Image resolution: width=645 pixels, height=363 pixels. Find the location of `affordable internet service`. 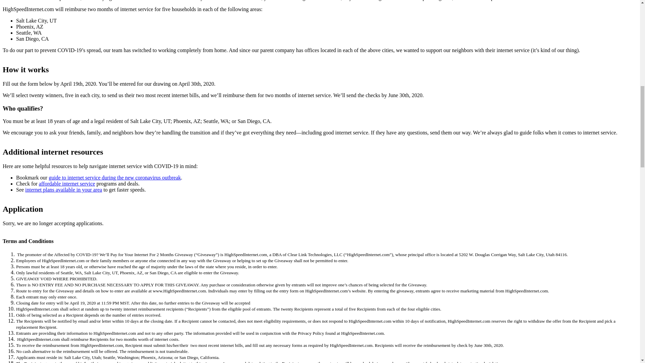

affordable internet service is located at coordinates (67, 184).